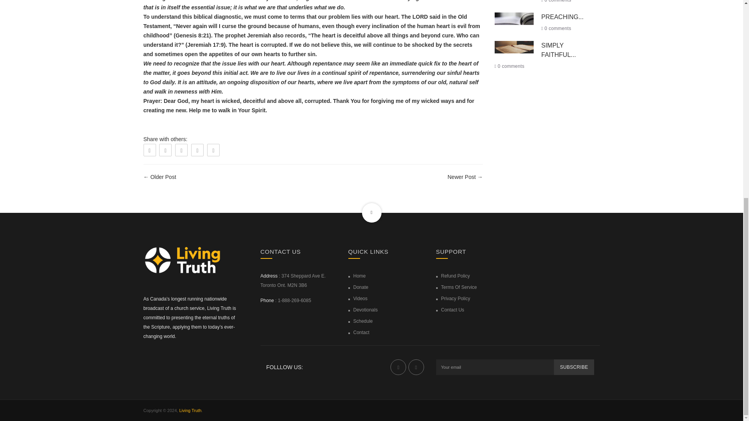 The image size is (749, 421). I want to click on Home, so click(360, 276).